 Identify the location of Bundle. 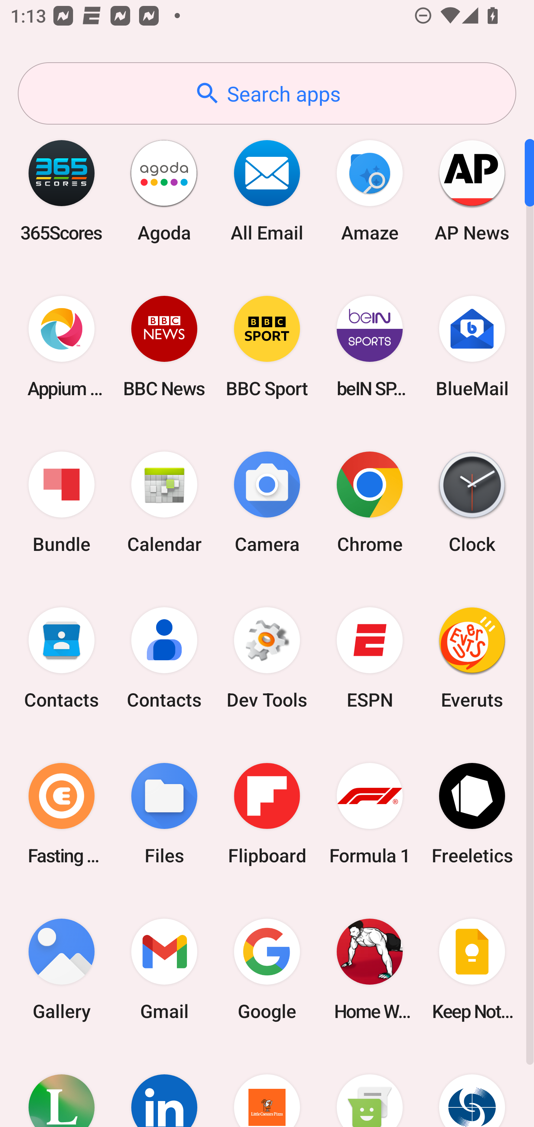
(62, 503).